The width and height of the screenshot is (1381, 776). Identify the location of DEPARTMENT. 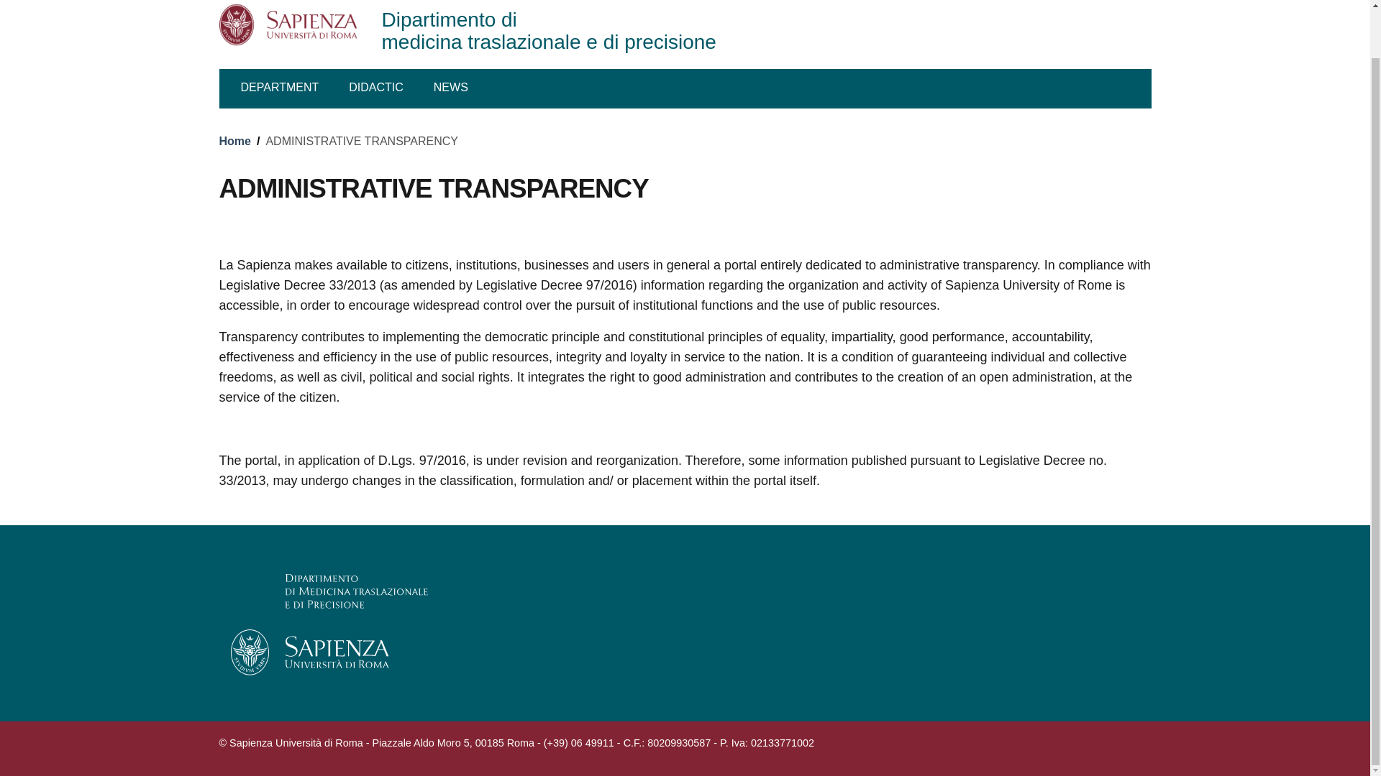
(286, 89).